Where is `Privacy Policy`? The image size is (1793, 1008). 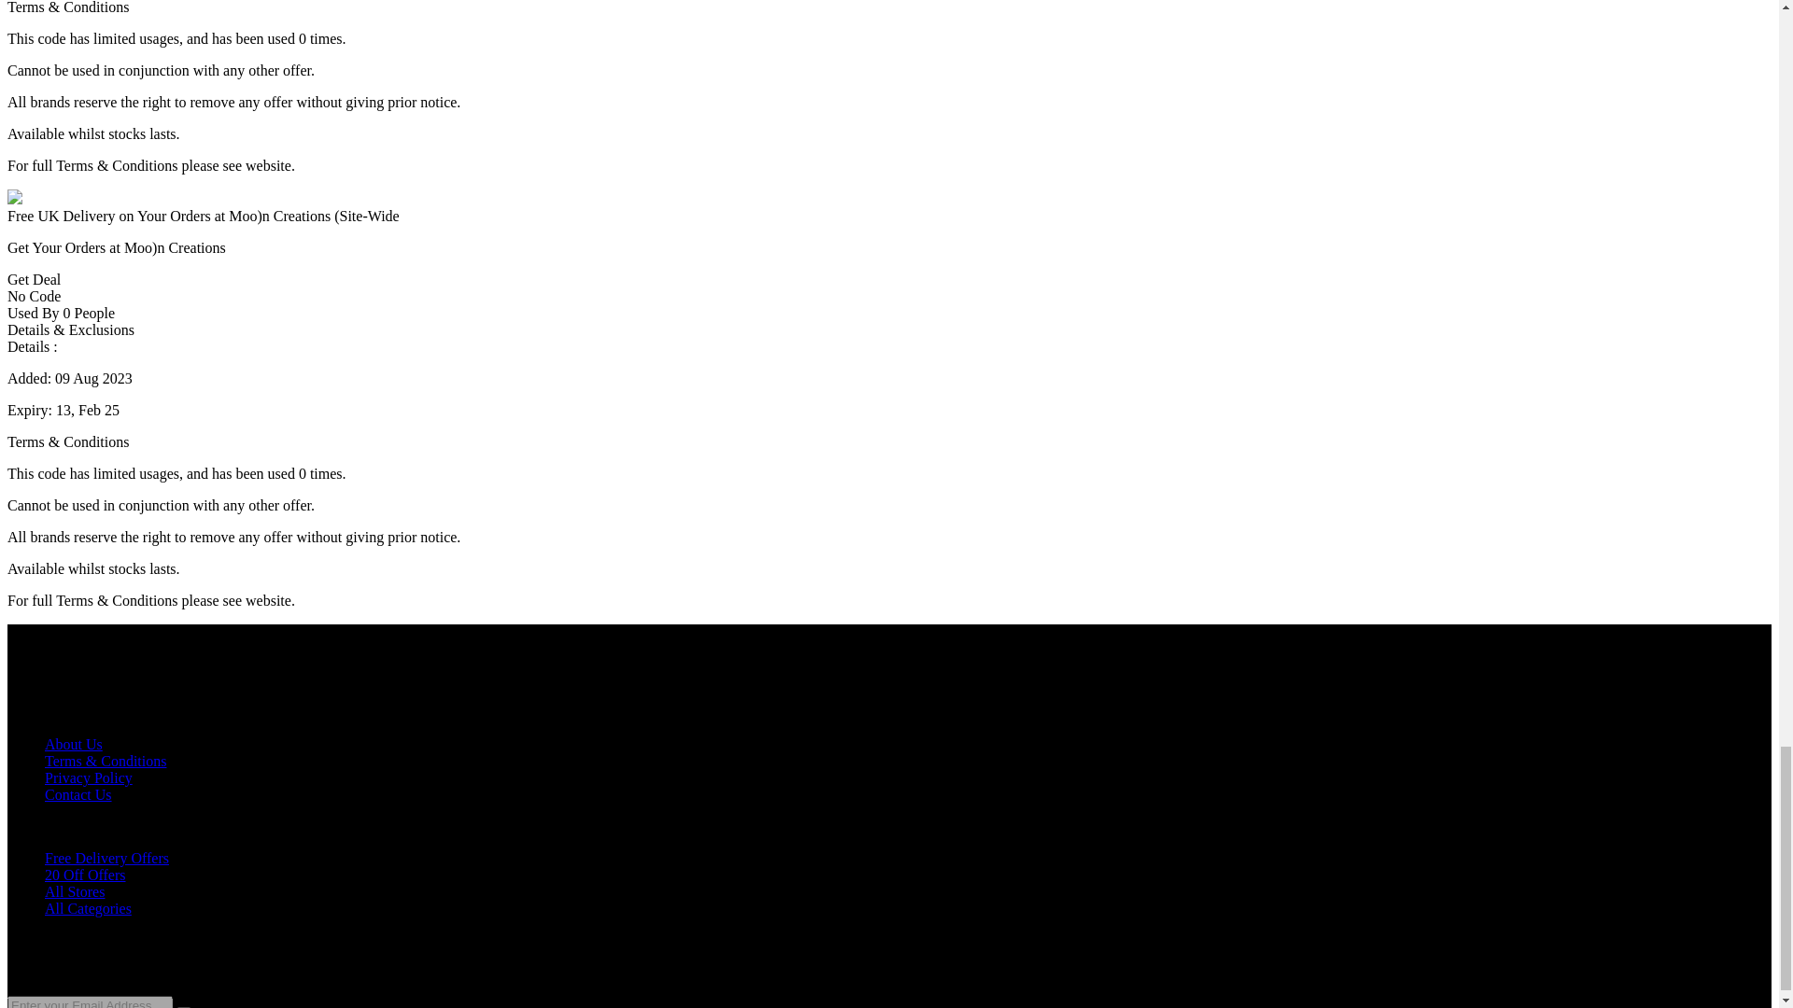 Privacy Policy is located at coordinates (89, 778).